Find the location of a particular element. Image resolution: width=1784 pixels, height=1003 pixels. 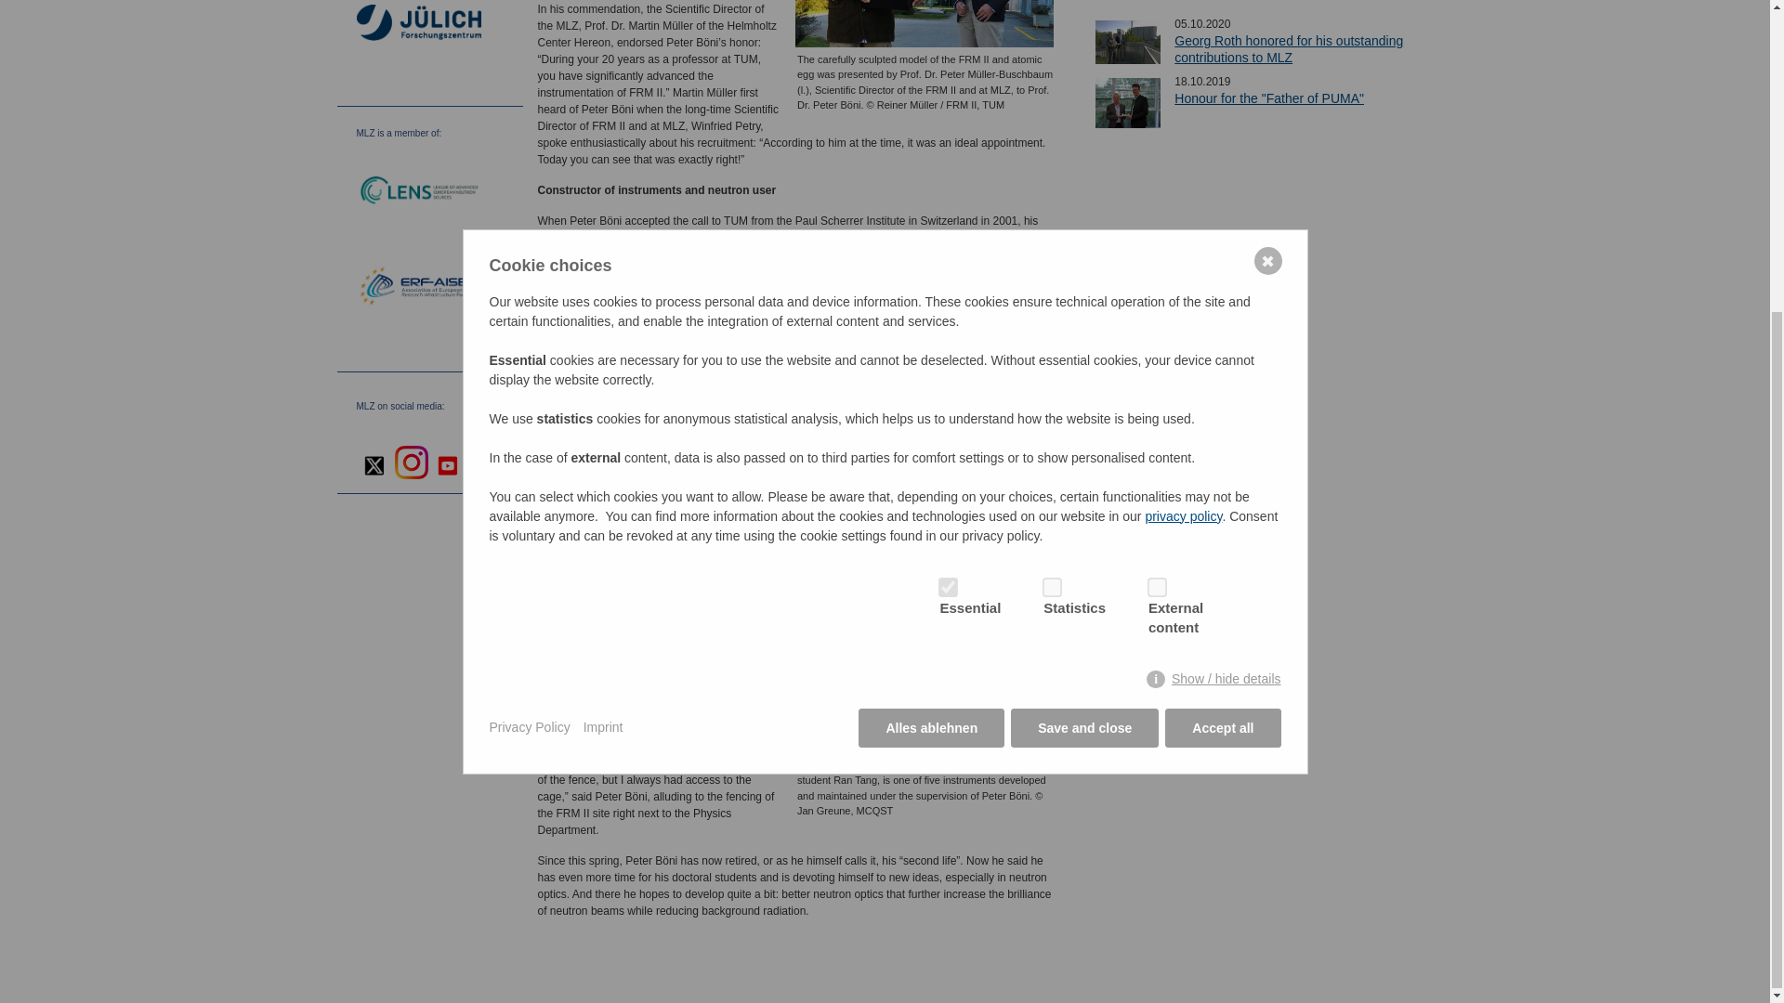

on is located at coordinates (944, 141).